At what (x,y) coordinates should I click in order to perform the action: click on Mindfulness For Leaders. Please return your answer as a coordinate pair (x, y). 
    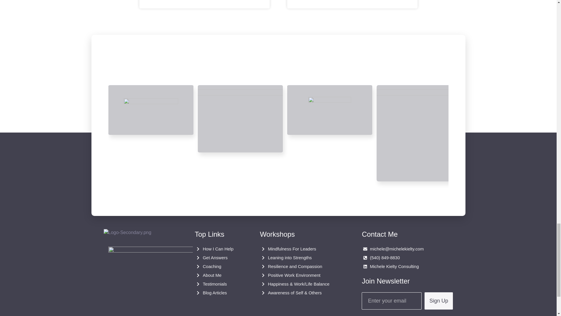
    Looking at the image, I should click on (302, 249).